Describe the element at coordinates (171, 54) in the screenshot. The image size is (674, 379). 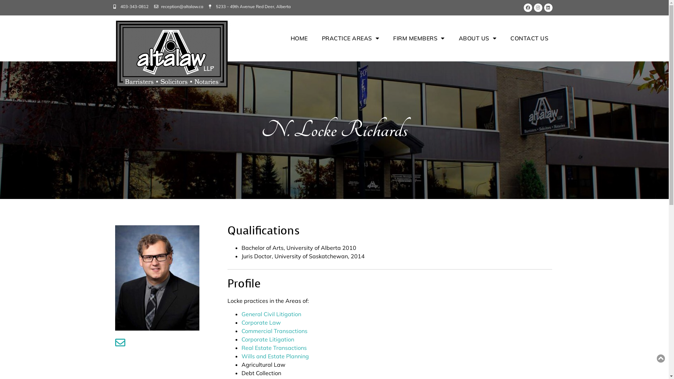
I see `altalaw` at that location.